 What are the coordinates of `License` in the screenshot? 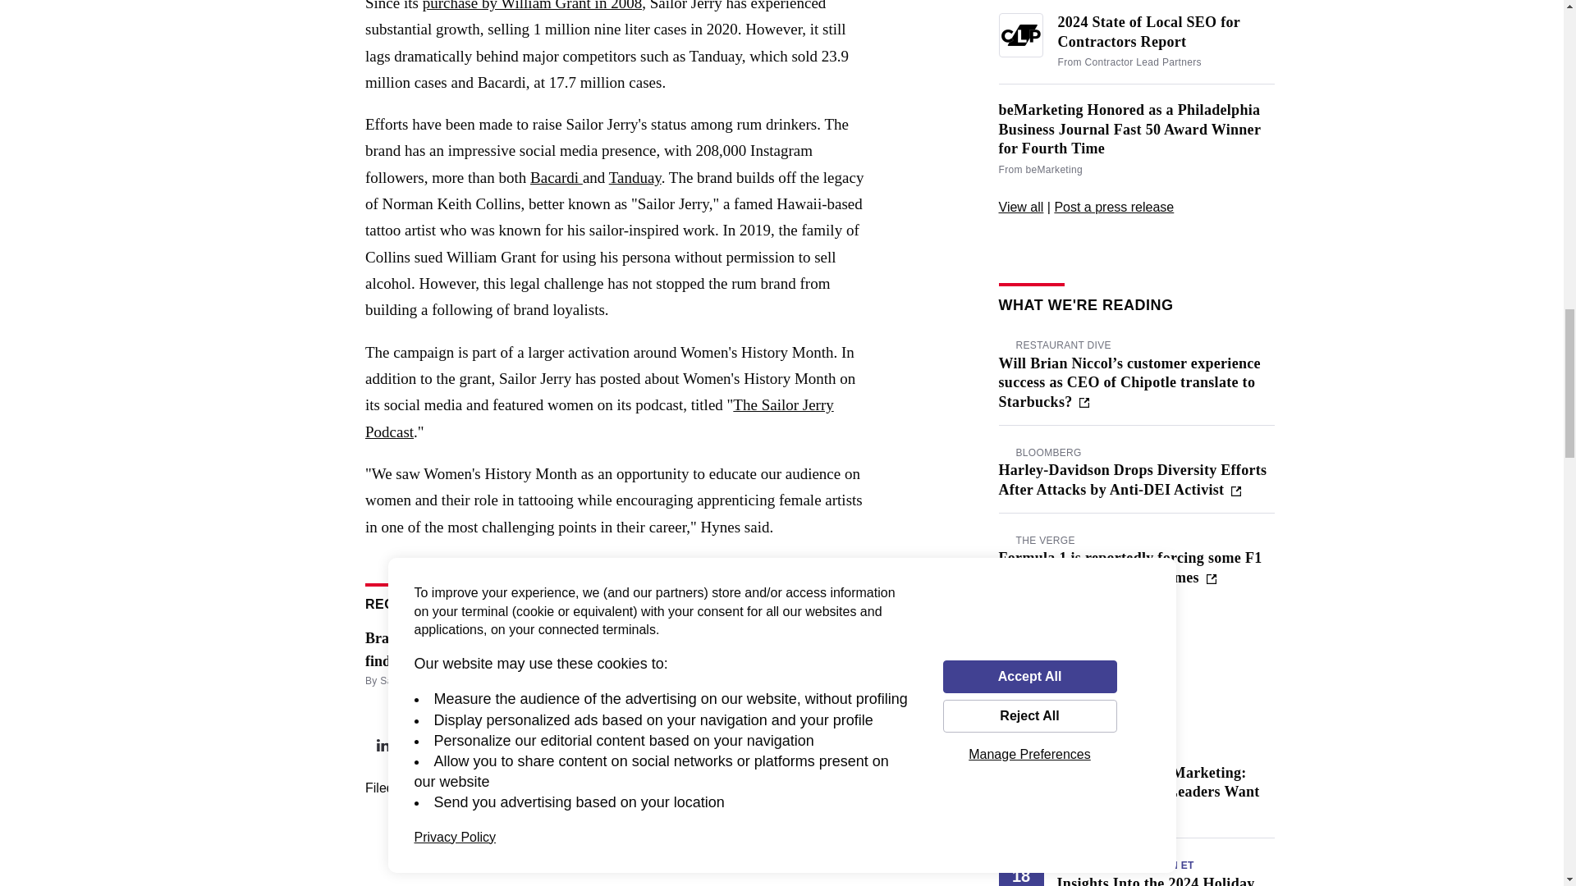 It's located at (773, 747).